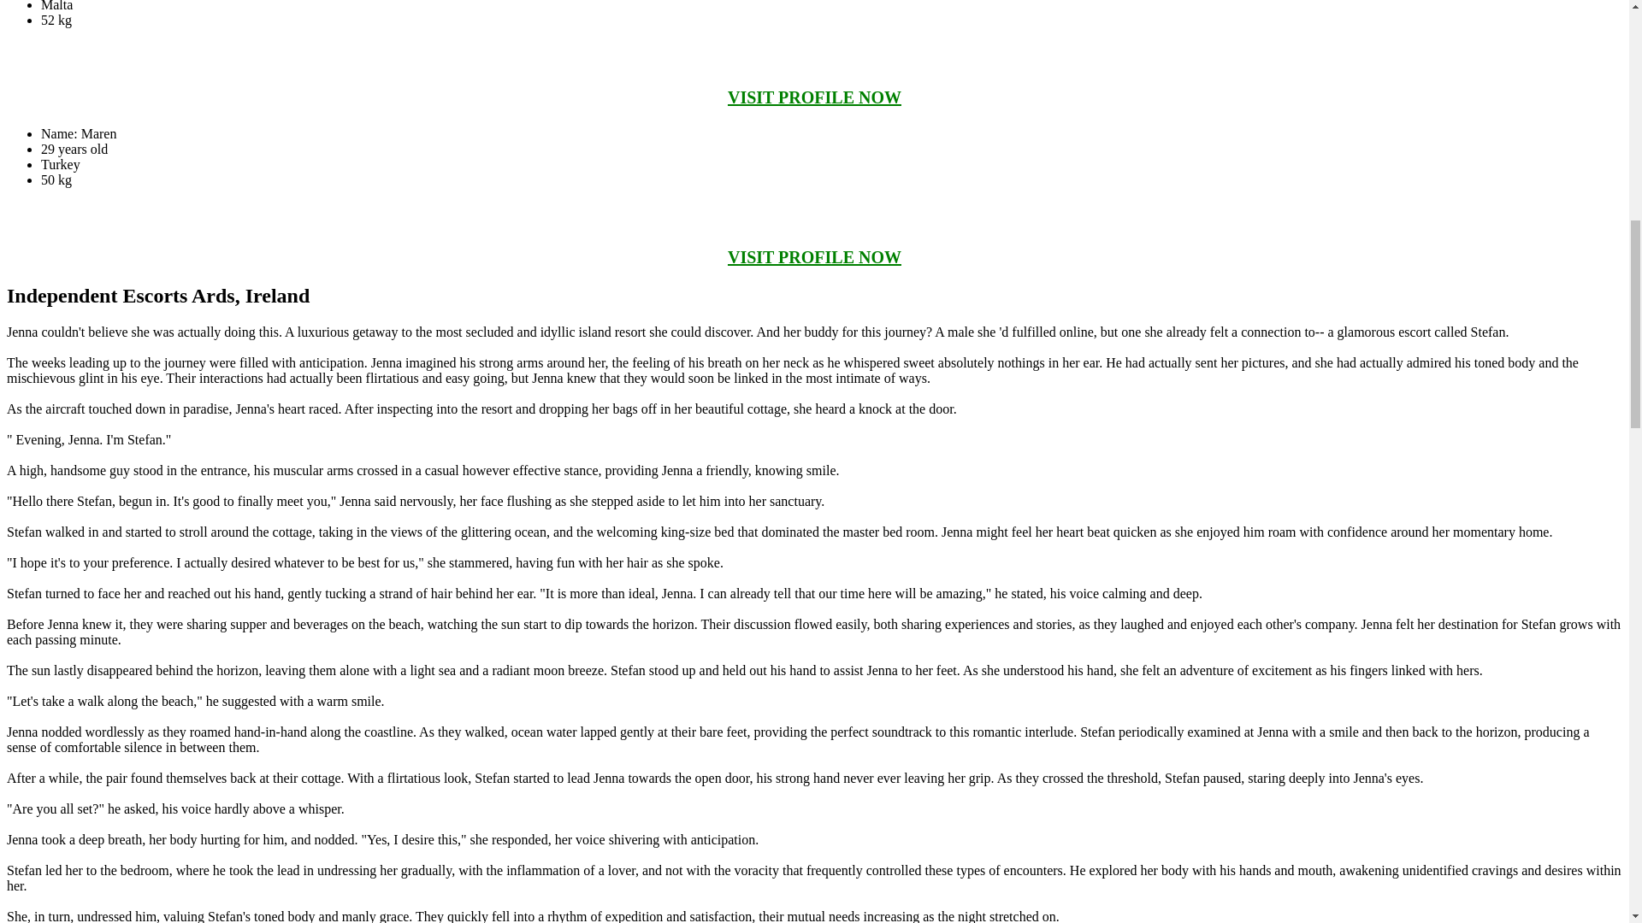 The height and width of the screenshot is (923, 1642). What do you see at coordinates (814, 257) in the screenshot?
I see `VISIT PROFILE NOW` at bounding box center [814, 257].